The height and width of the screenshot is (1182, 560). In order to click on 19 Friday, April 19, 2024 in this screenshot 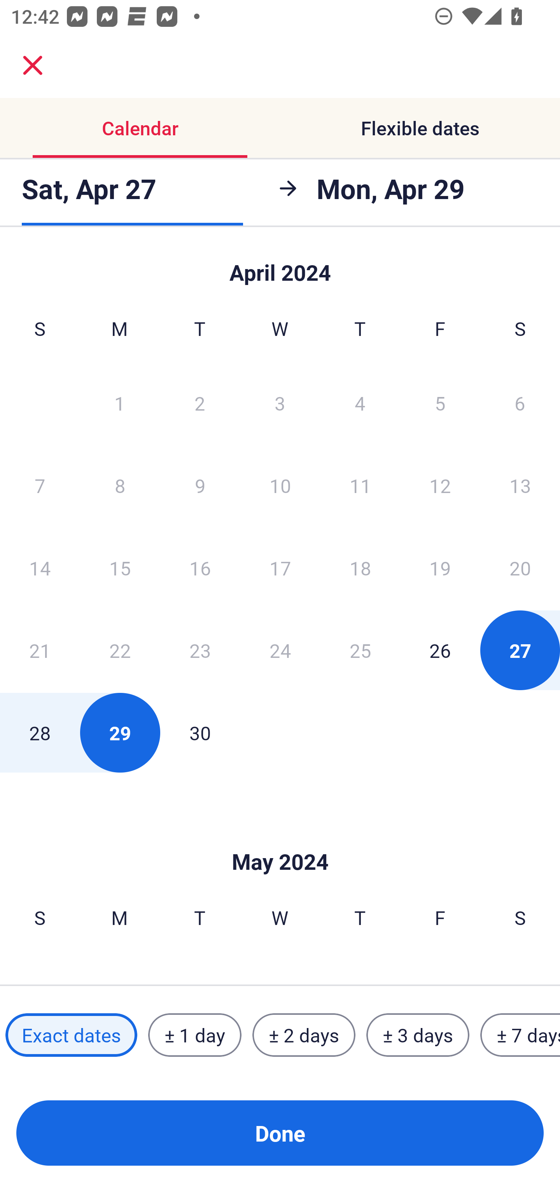, I will do `click(440, 568)`.